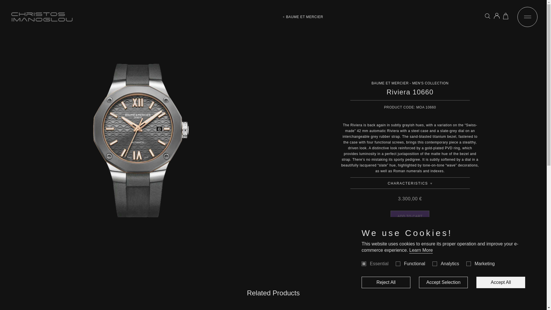 The image size is (551, 310). What do you see at coordinates (434, 263) in the screenshot?
I see `Analytics` at bounding box center [434, 263].